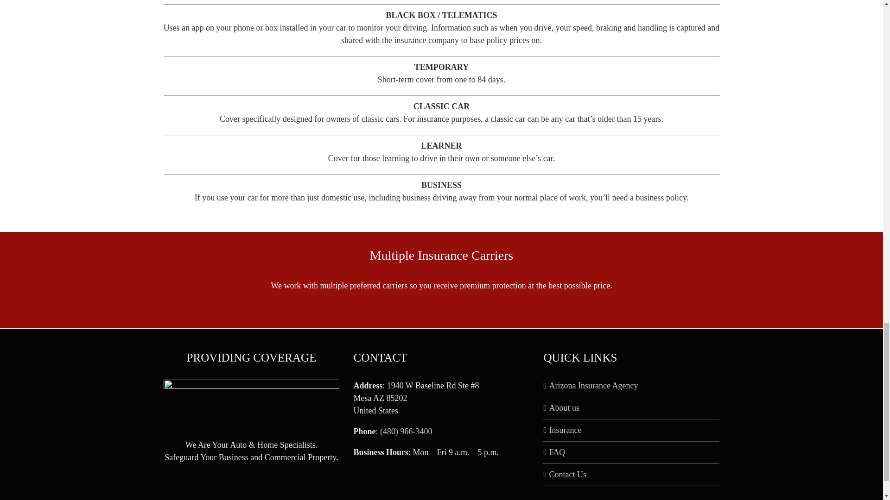 The width and height of the screenshot is (890, 500). Describe the element at coordinates (631, 430) in the screenshot. I see `Insurance` at that location.